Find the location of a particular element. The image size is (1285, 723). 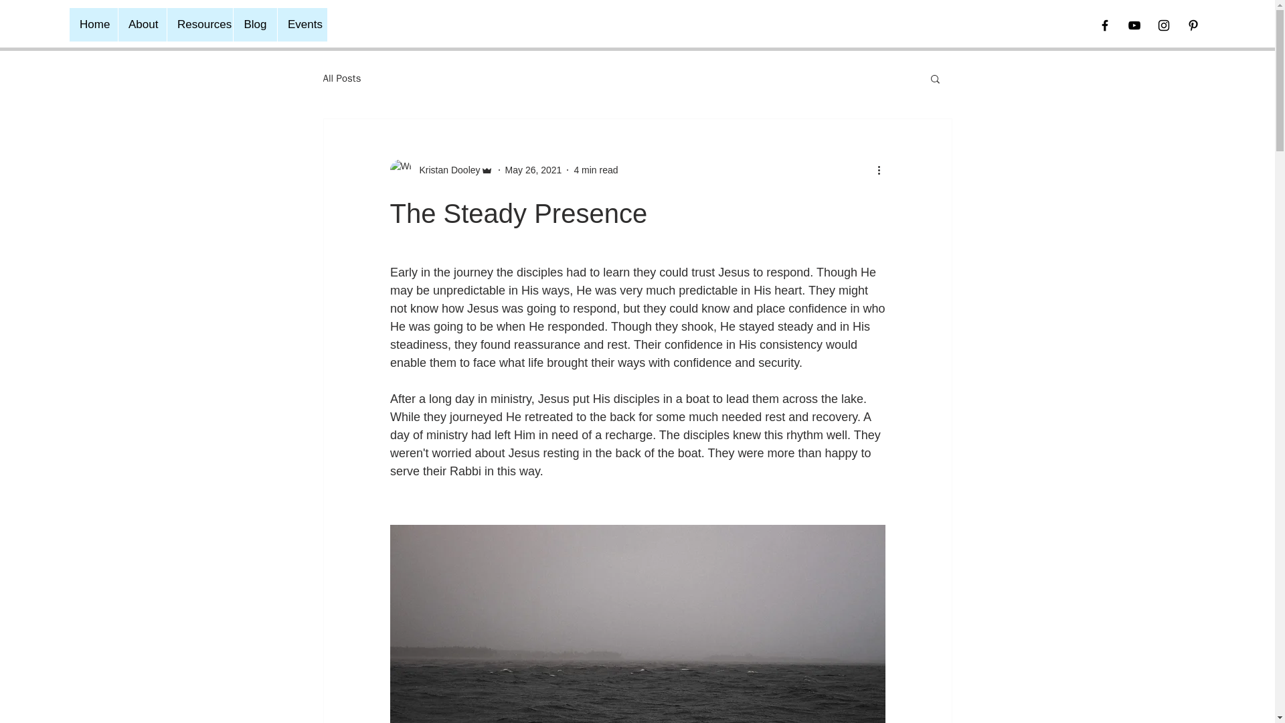

Resources is located at coordinates (199, 24).